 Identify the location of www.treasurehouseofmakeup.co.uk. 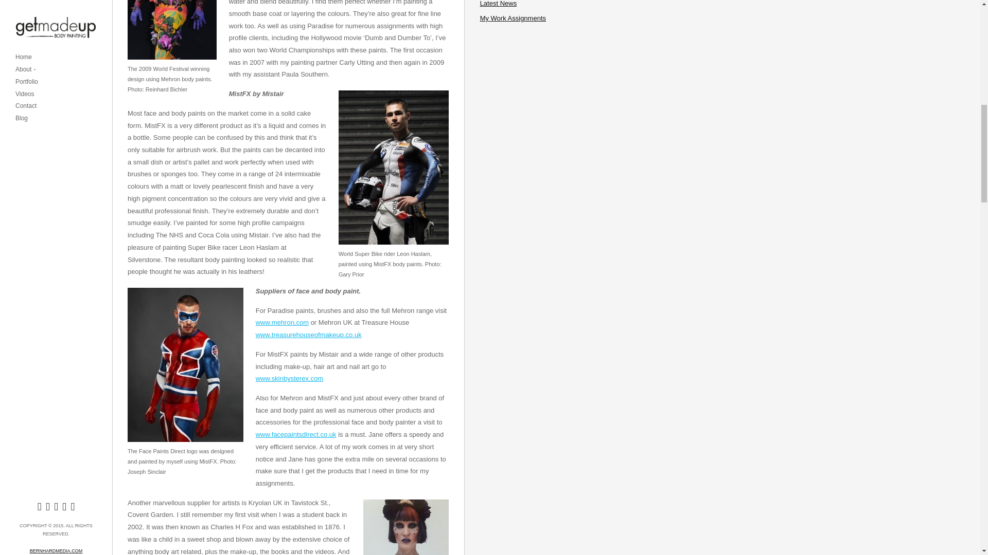
(309, 334).